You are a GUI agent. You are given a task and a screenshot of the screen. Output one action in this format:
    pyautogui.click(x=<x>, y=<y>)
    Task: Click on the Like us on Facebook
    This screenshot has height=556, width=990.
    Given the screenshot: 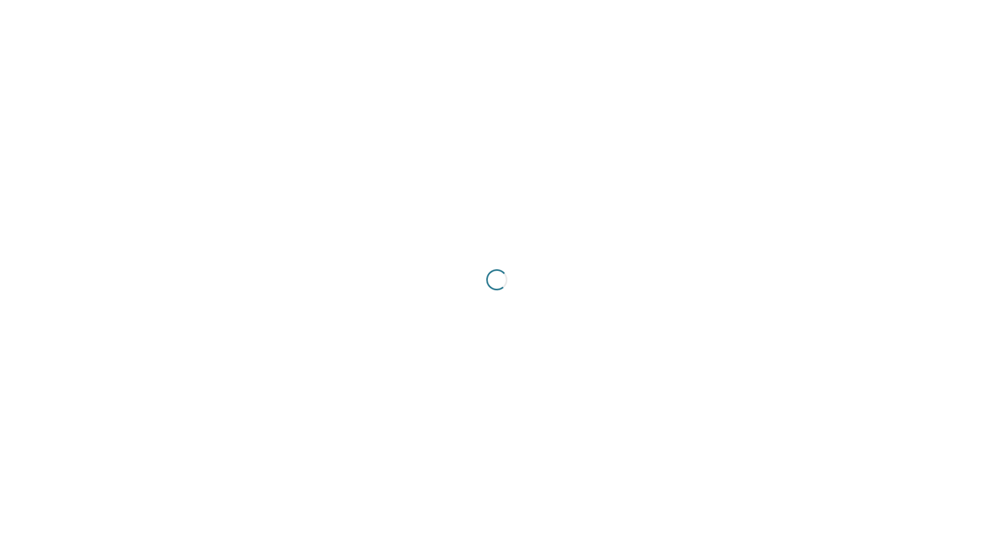 What is the action you would take?
    pyautogui.click(x=717, y=252)
    